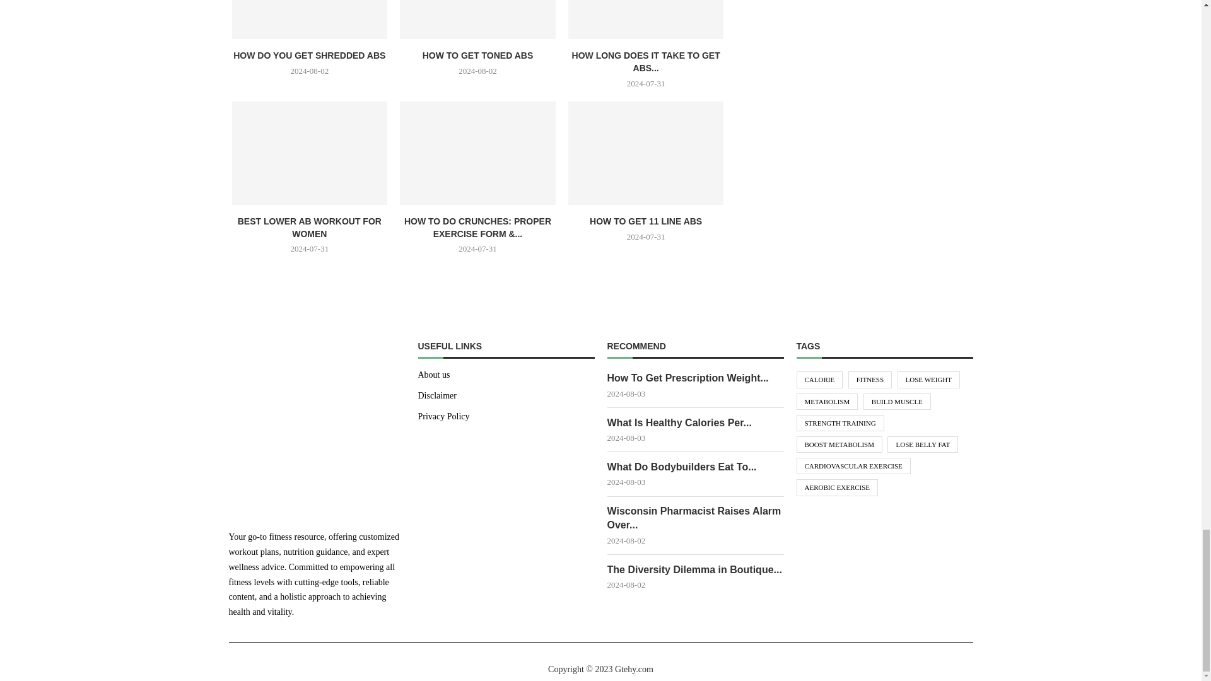 The height and width of the screenshot is (681, 1211). Describe the element at coordinates (310, 19) in the screenshot. I see `How Do You Get Shredded Abs` at that location.